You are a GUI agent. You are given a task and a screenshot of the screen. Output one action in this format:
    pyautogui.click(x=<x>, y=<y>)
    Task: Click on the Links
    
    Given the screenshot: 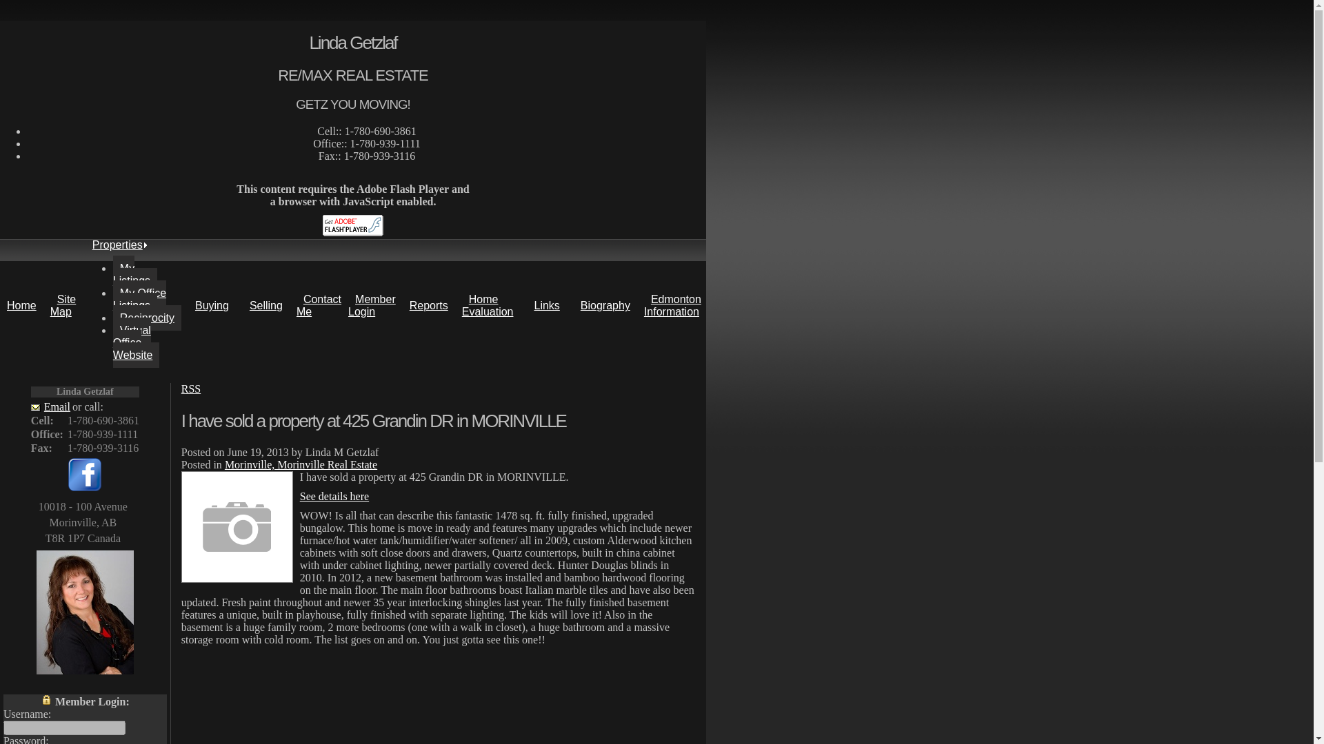 What is the action you would take?
    pyautogui.click(x=546, y=306)
    